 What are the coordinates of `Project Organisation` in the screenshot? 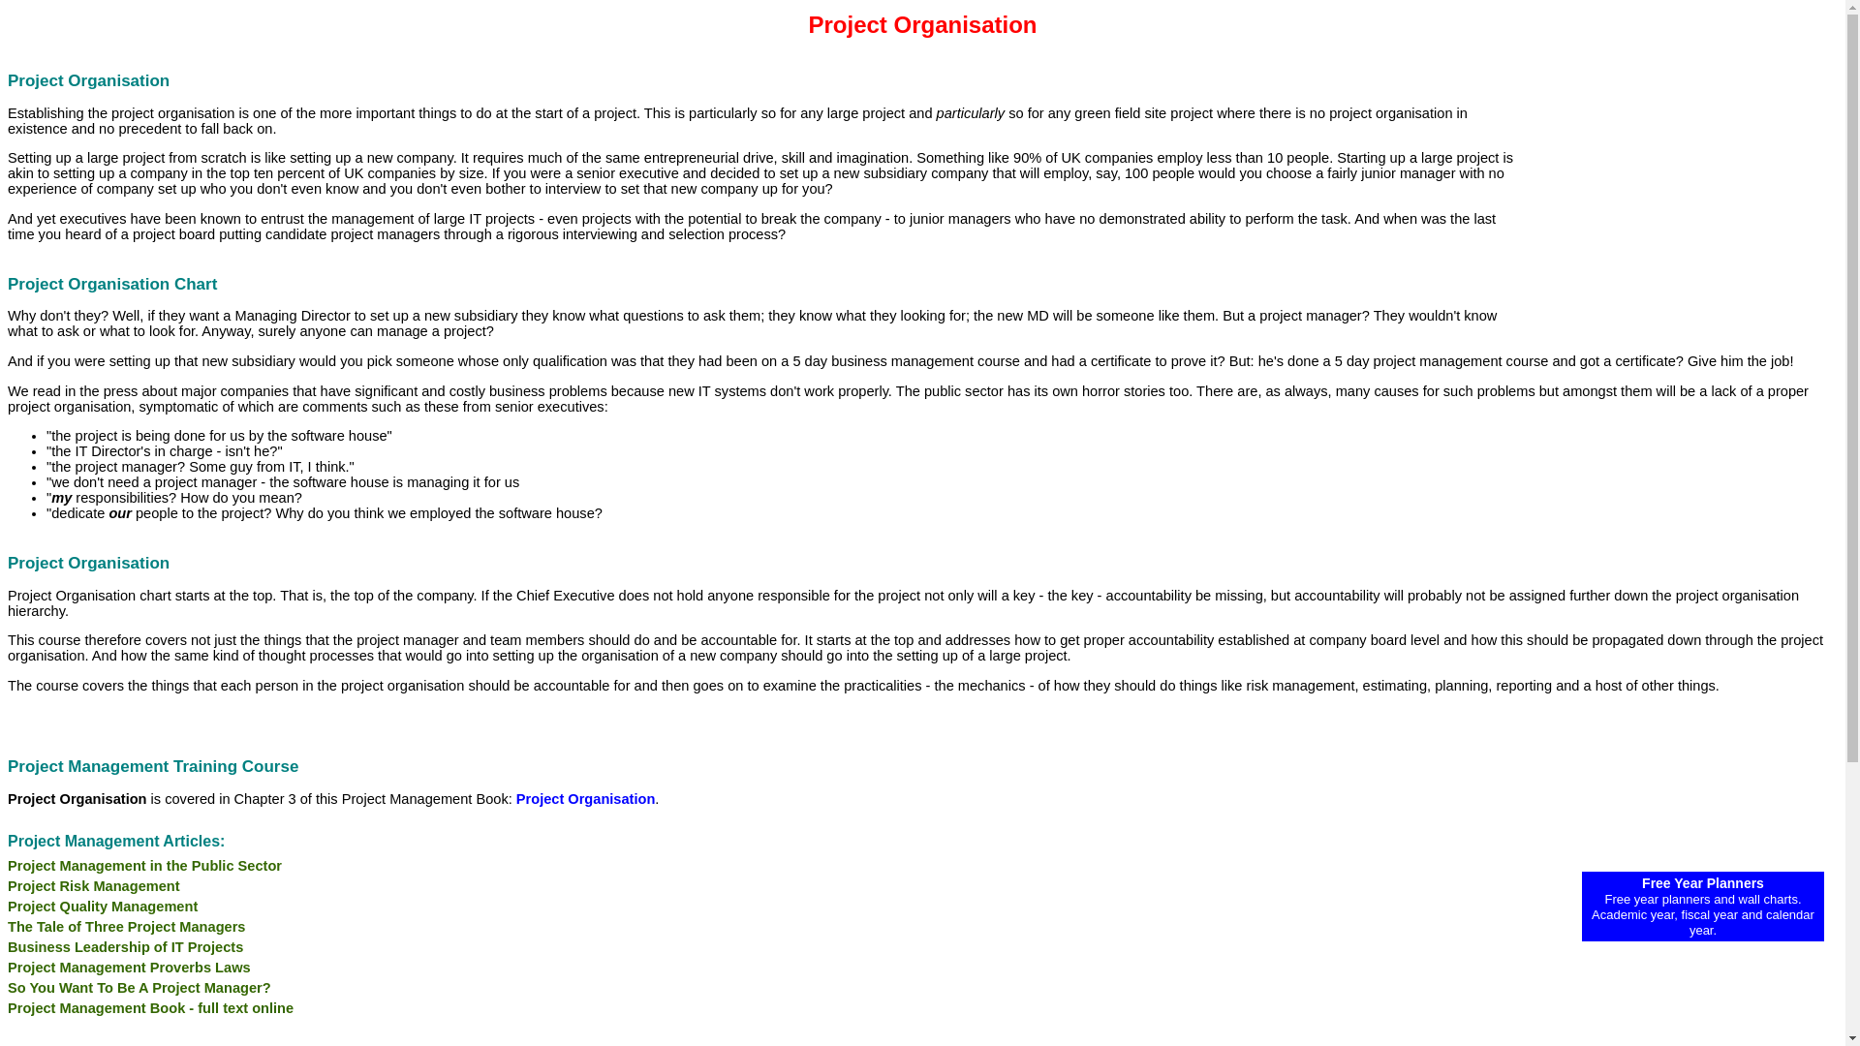 It's located at (586, 798).